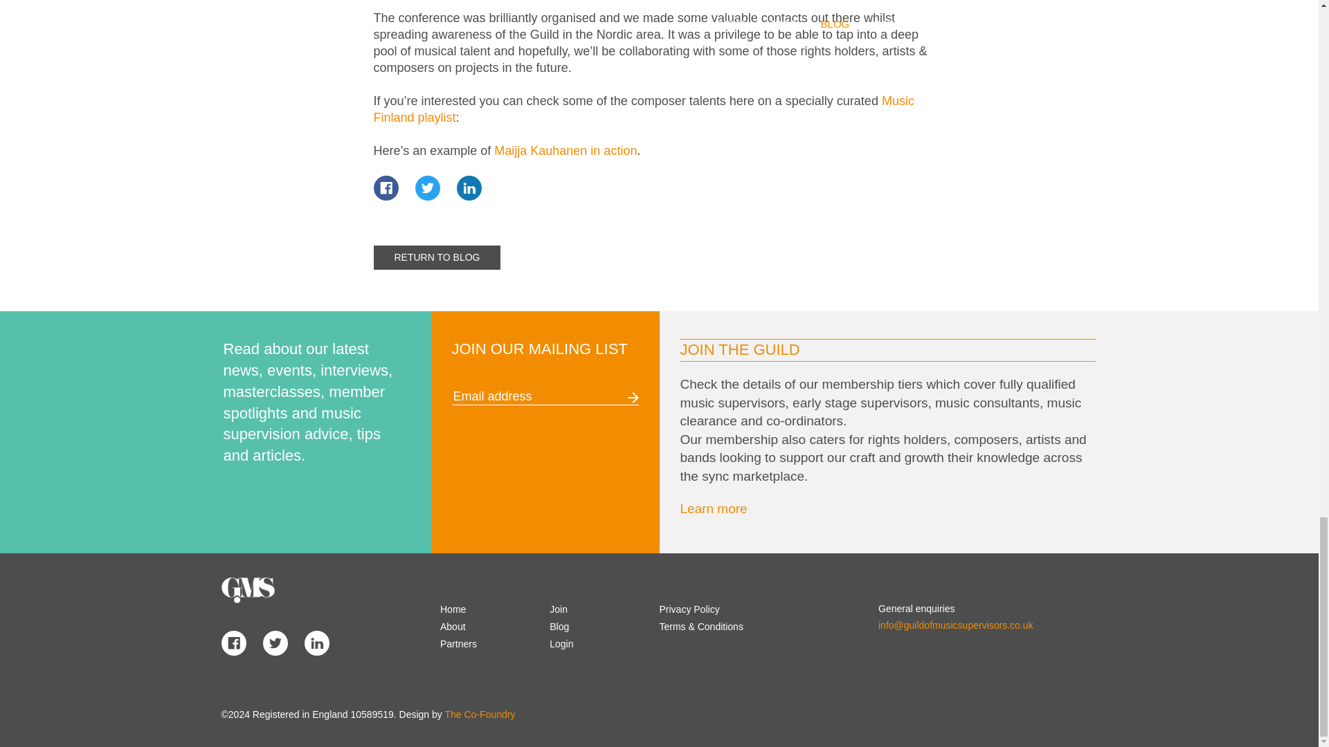 The height and width of the screenshot is (747, 1329). What do you see at coordinates (458, 643) in the screenshot?
I see `Partners` at bounding box center [458, 643].